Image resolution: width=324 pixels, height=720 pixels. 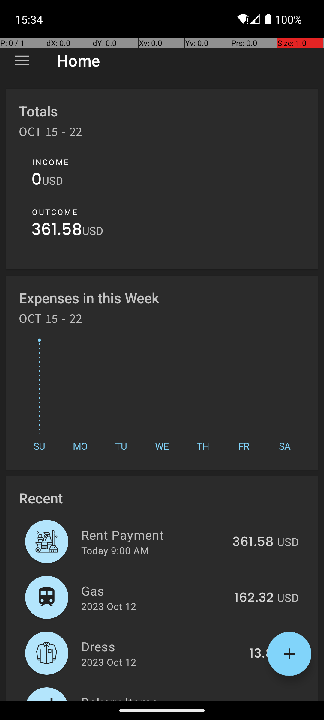 What do you see at coordinates (115, 550) in the screenshot?
I see `Today 9:00 AM` at bounding box center [115, 550].